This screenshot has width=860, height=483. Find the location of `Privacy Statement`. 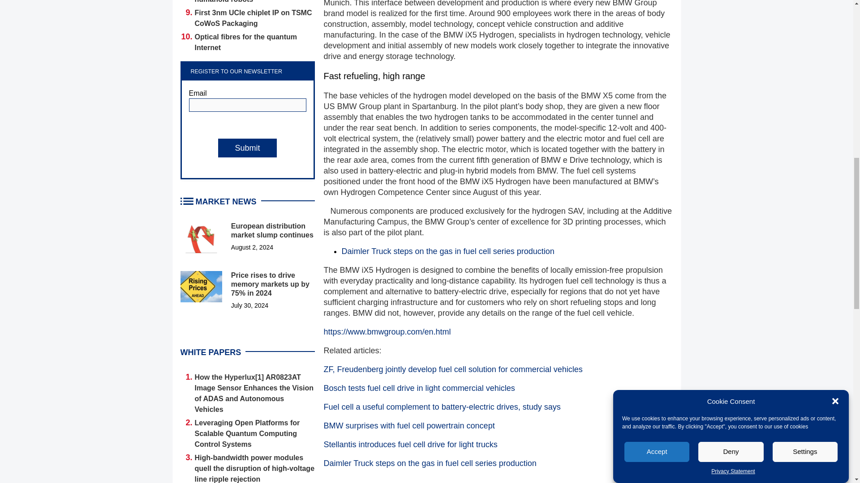

Privacy Statement is located at coordinates (733, 76).